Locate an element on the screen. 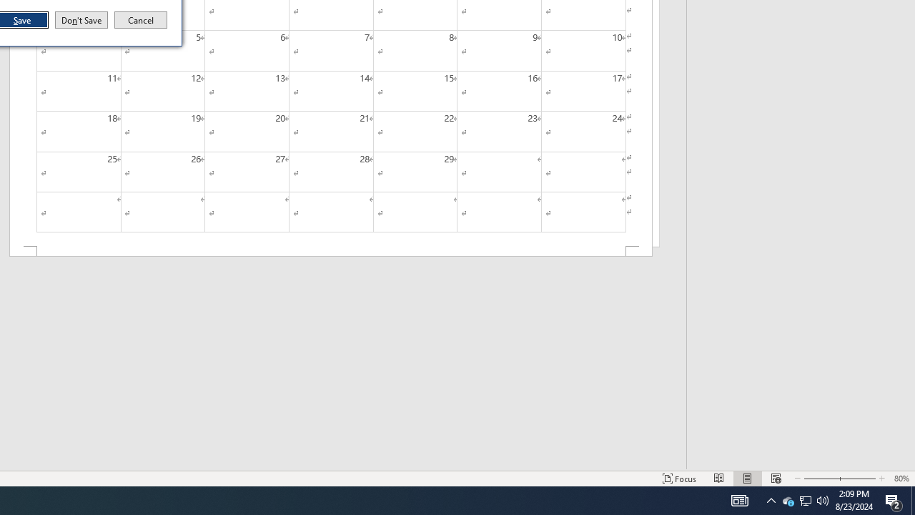 The width and height of the screenshot is (915, 515). User Promoted Notification Area is located at coordinates (805, 501).